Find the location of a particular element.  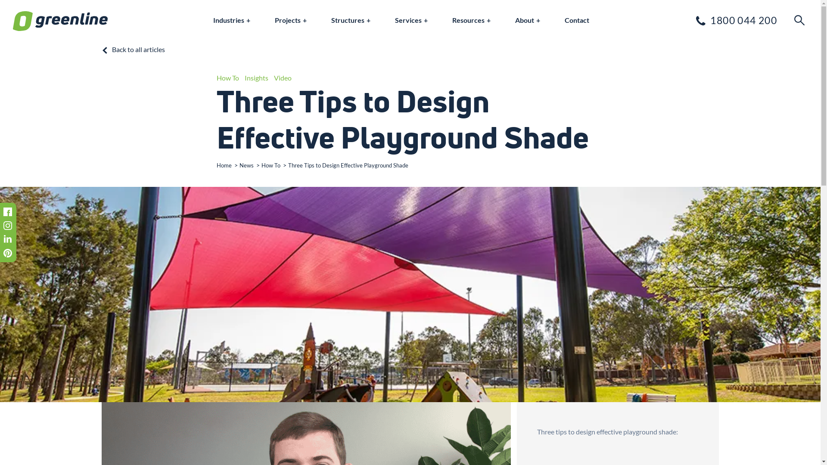

Insights is located at coordinates (257, 77).